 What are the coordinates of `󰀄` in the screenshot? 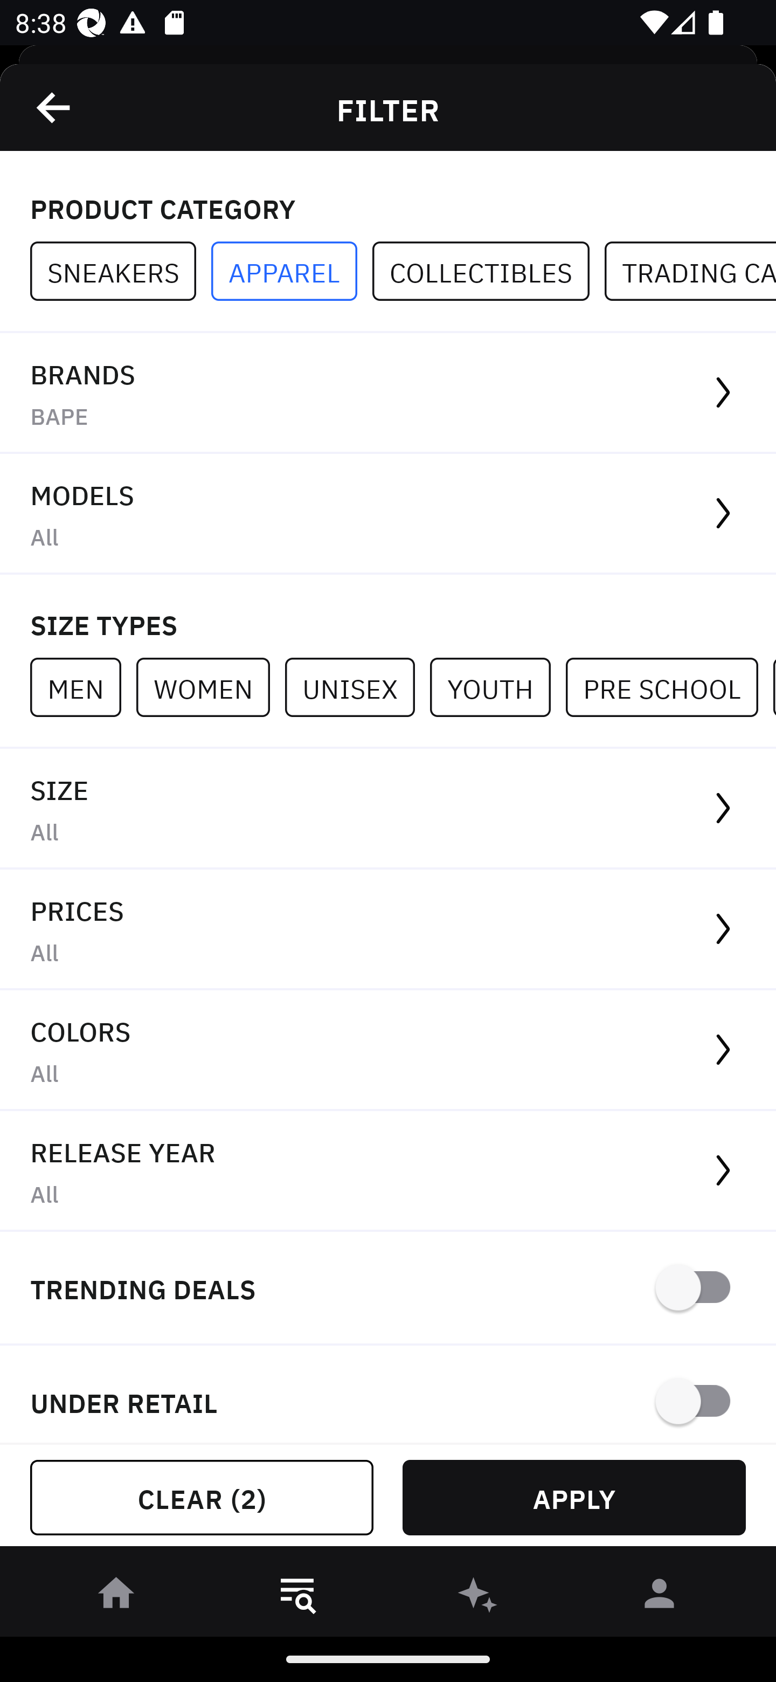 It's located at (660, 1597).